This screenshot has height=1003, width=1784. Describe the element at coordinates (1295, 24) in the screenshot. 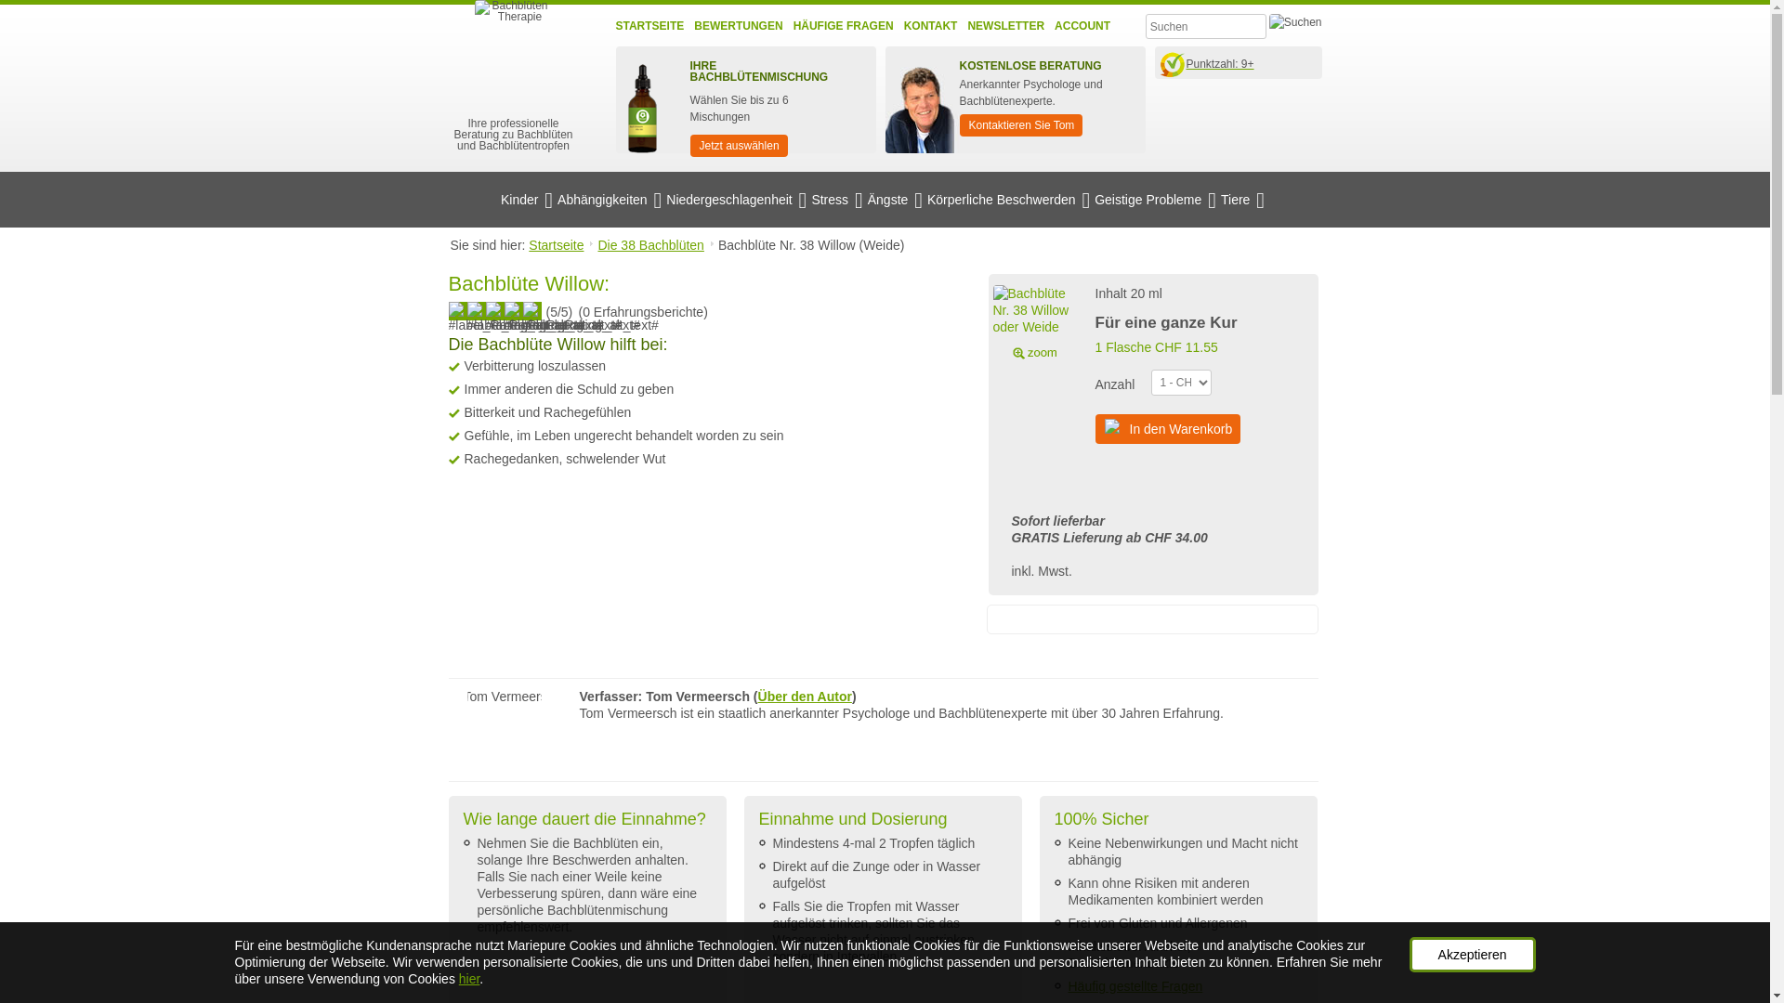

I see `Suchen` at that location.